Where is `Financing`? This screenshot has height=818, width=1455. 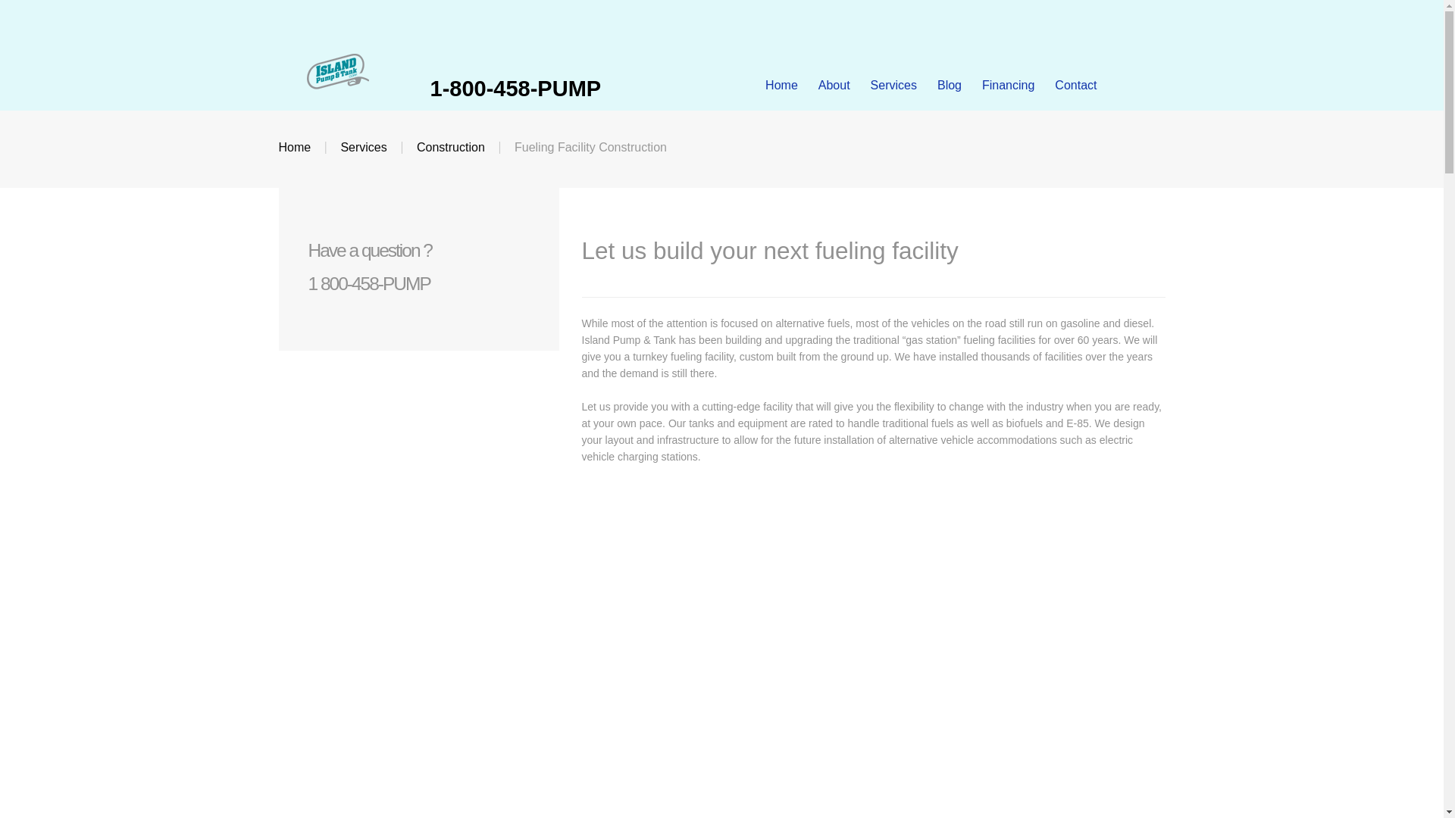 Financing is located at coordinates (1008, 85).